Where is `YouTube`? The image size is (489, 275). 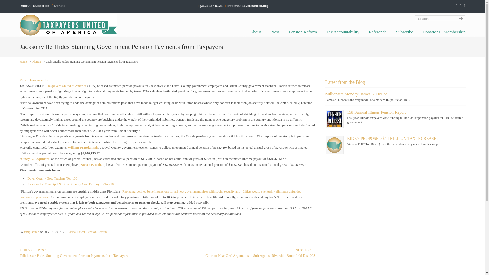
YouTube is located at coordinates (464, 6).